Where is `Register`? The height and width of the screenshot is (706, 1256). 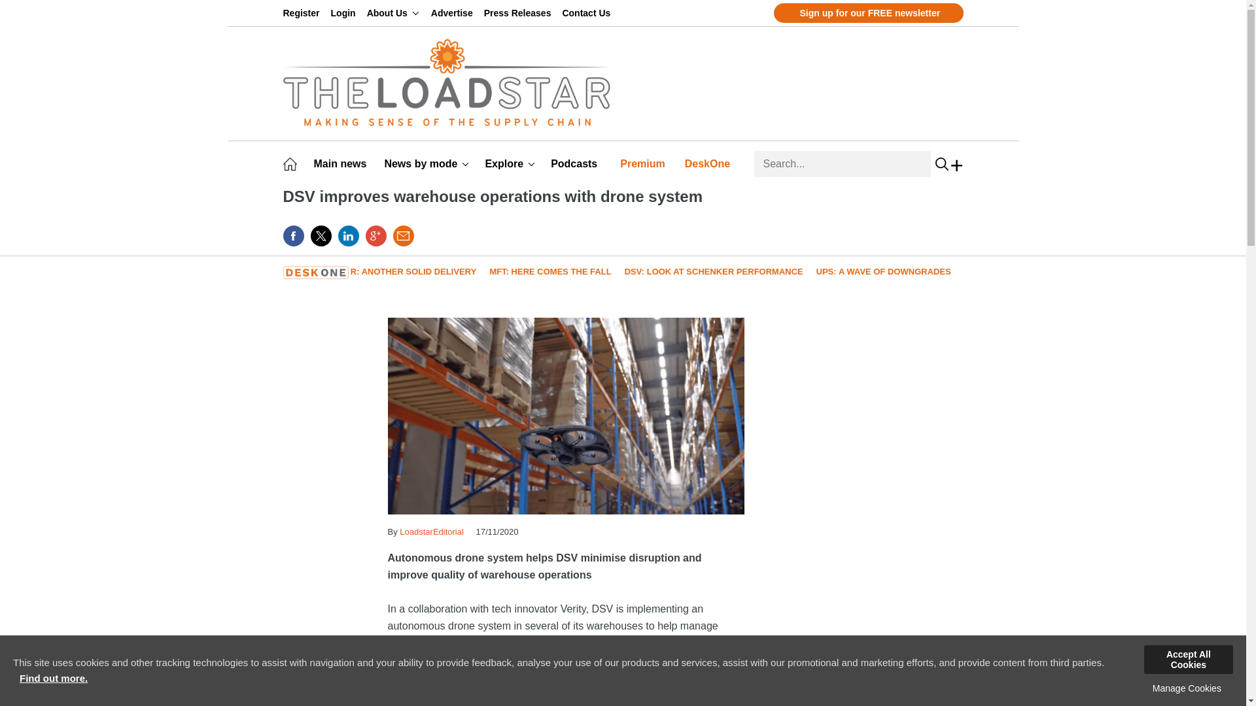 Register is located at coordinates (304, 13).